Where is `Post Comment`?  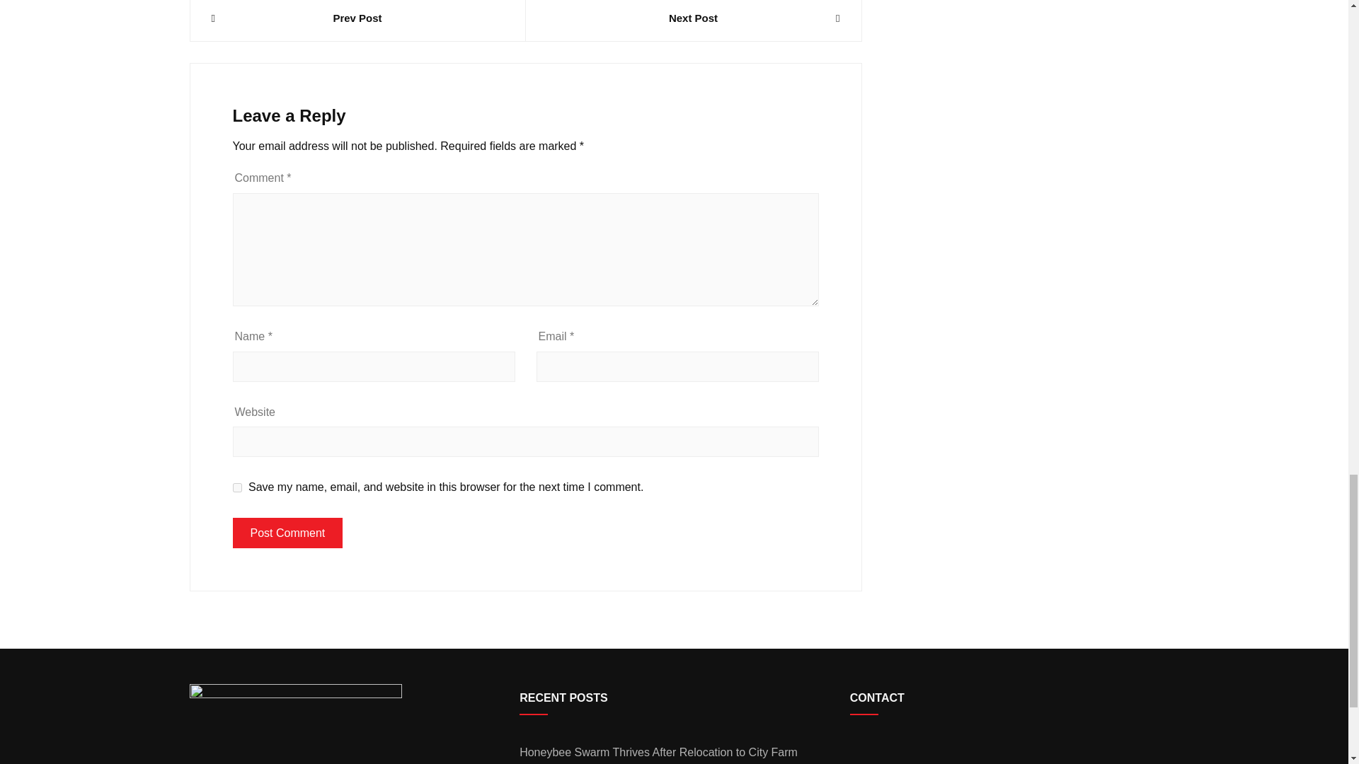
Post Comment is located at coordinates (287, 533).